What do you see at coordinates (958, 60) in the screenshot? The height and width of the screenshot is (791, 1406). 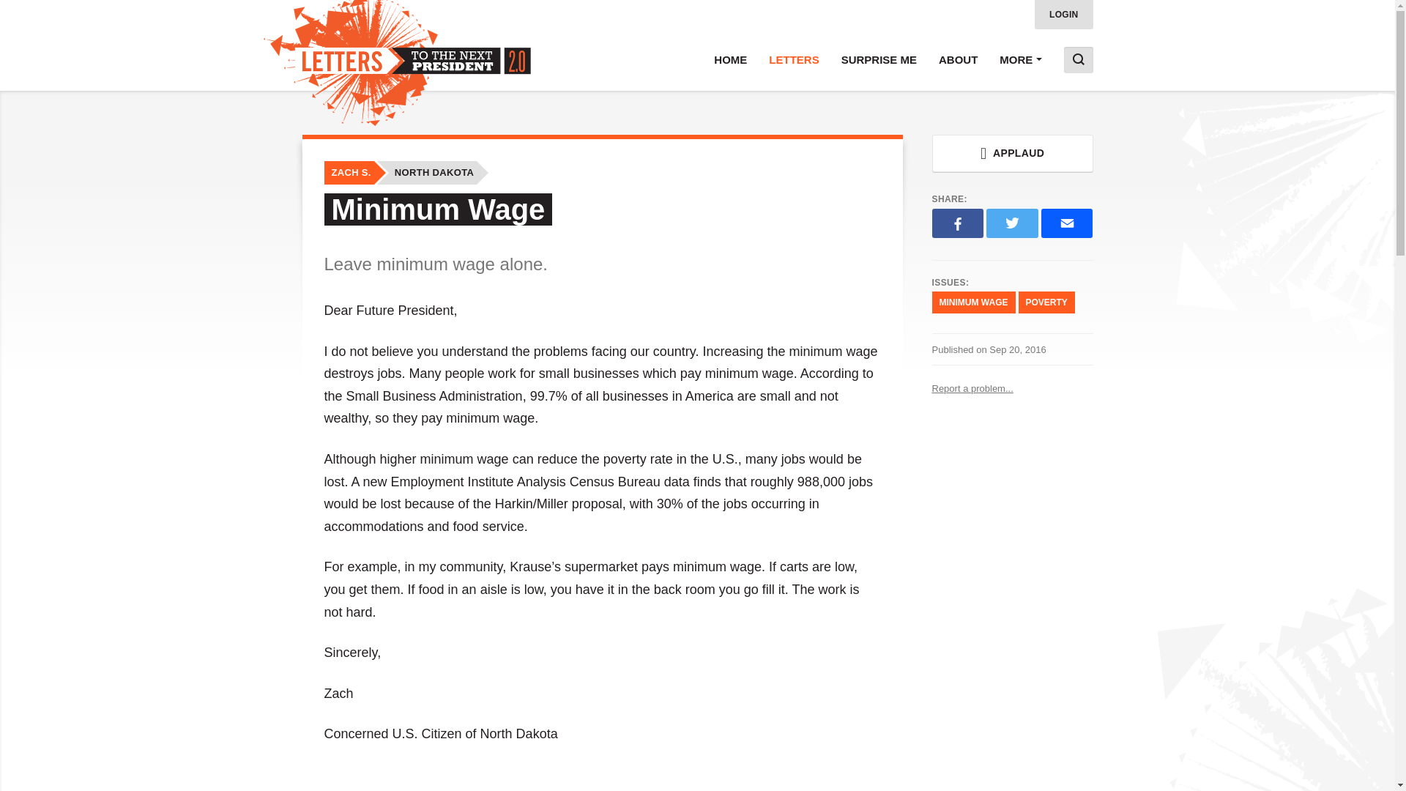 I see `ABOUT` at bounding box center [958, 60].